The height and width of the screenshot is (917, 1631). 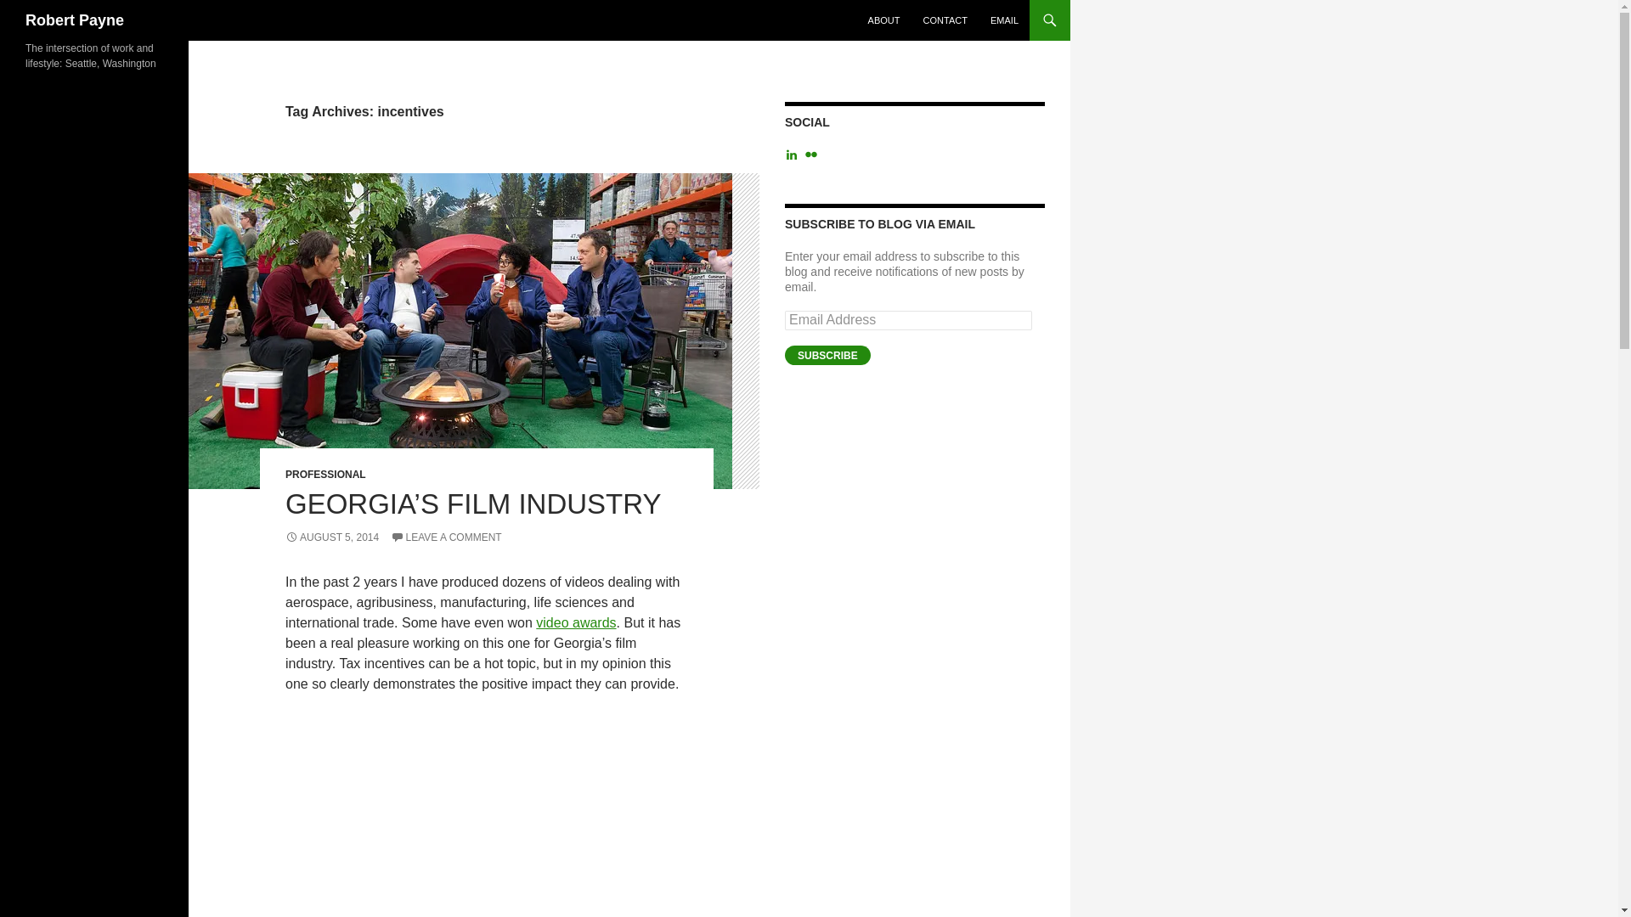 I want to click on LEAVE A COMMENT, so click(x=447, y=537).